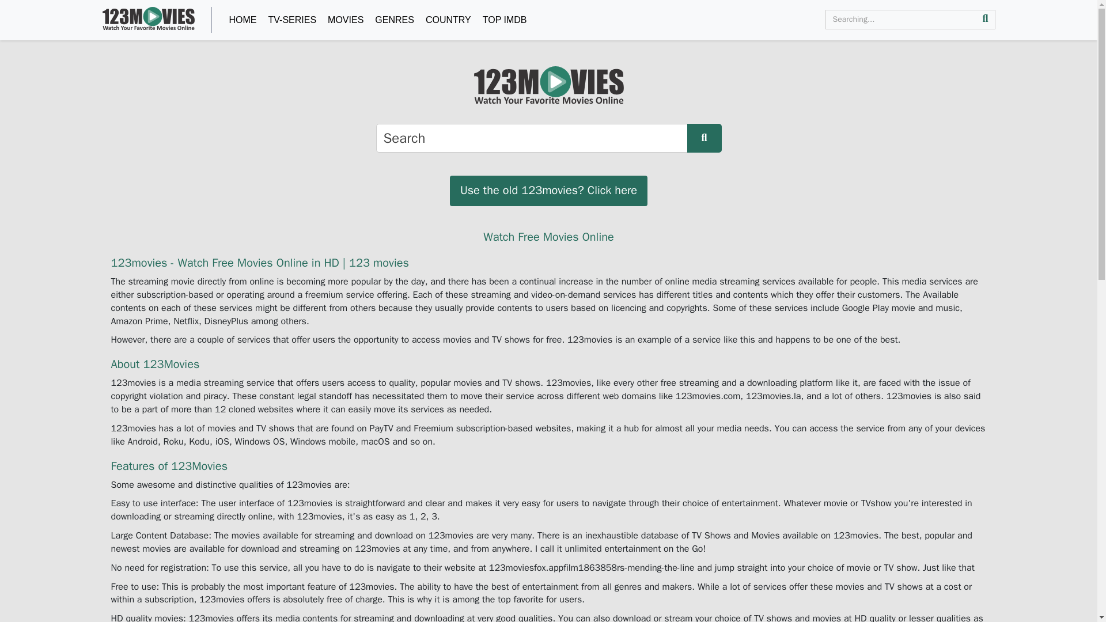  What do you see at coordinates (394, 20) in the screenshot?
I see `GENRES` at bounding box center [394, 20].